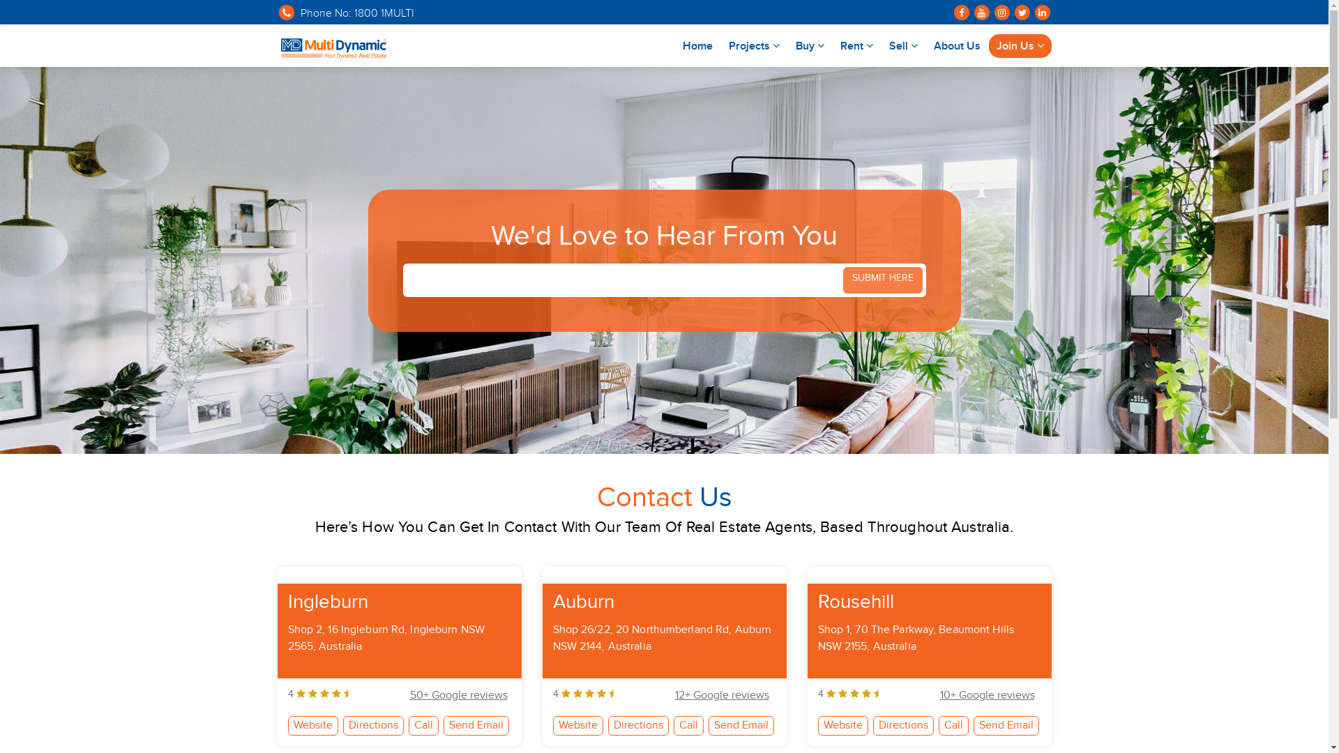 This screenshot has height=753, width=1339. What do you see at coordinates (882, 280) in the screenshot?
I see `SUBMIT HERE` at bounding box center [882, 280].